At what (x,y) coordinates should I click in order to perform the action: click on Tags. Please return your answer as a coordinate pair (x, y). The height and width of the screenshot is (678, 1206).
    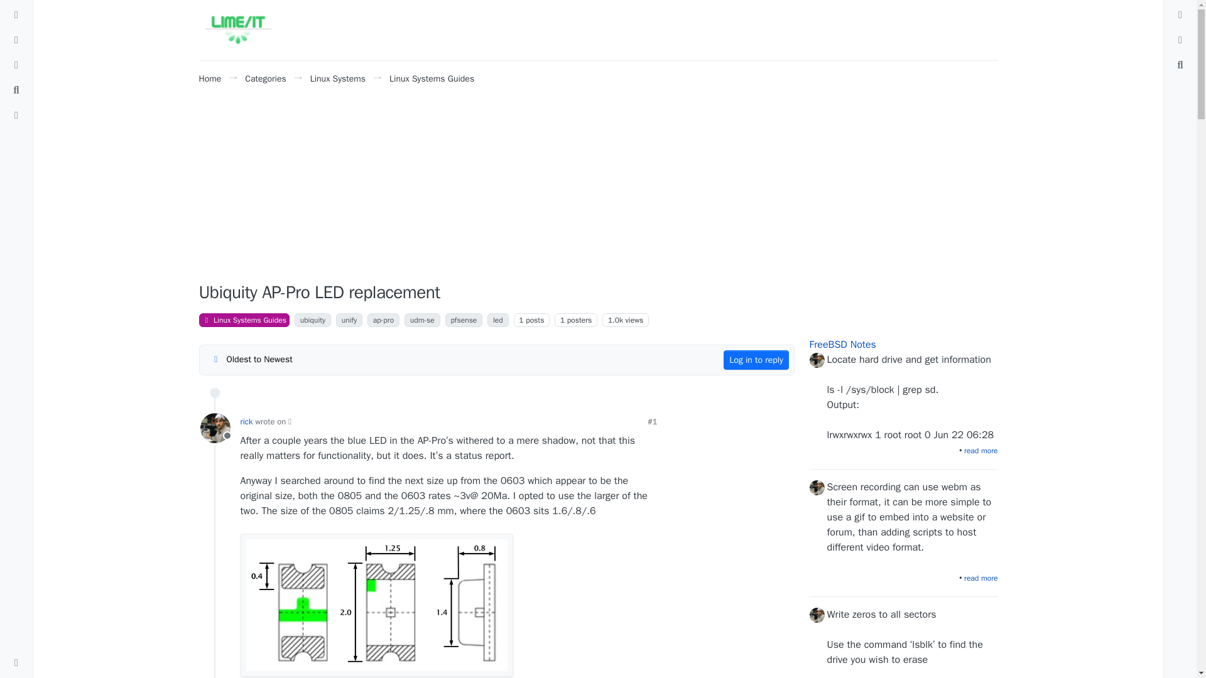
    Looking at the image, I should click on (16, 40).